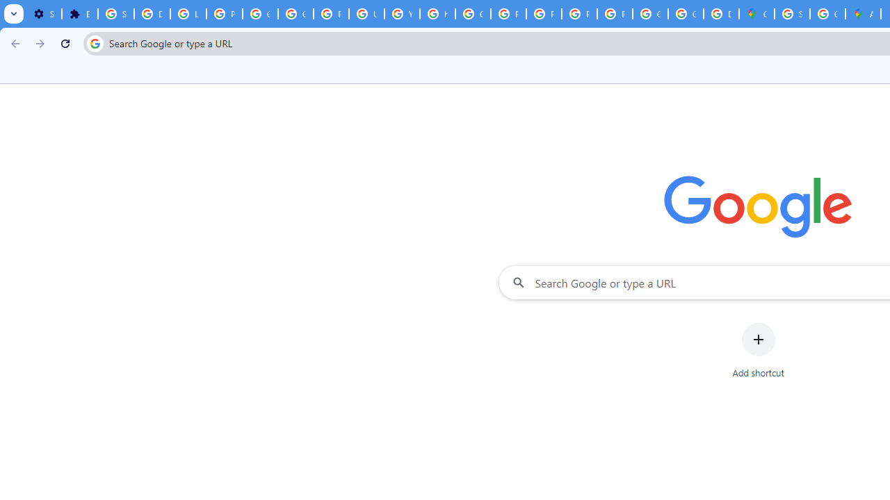 Image resolution: width=890 pixels, height=500 pixels. What do you see at coordinates (758, 350) in the screenshot?
I see `Add shortcut` at bounding box center [758, 350].